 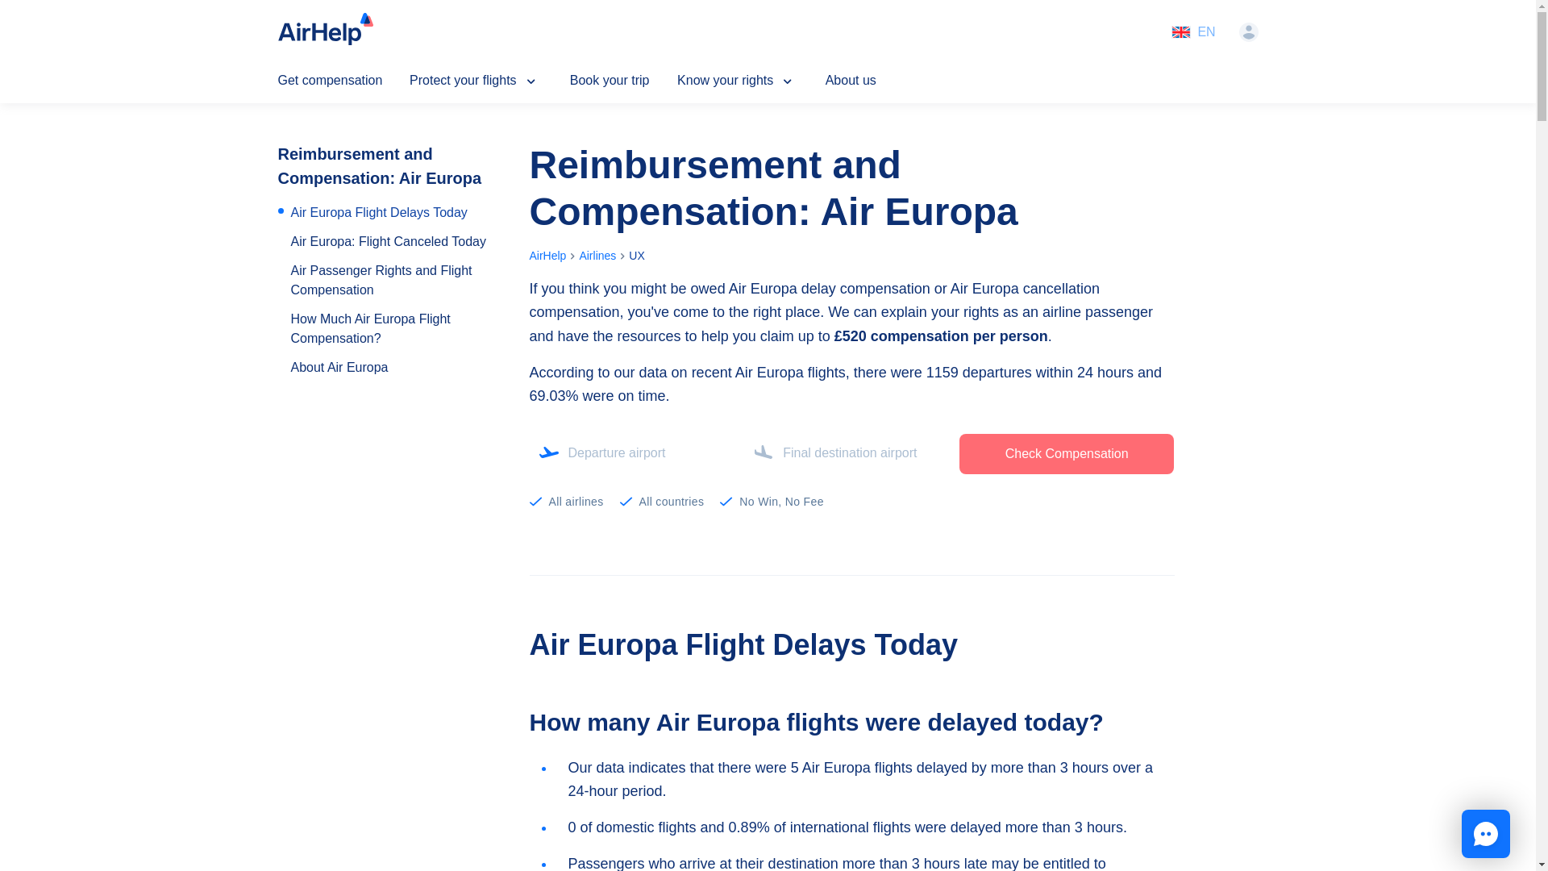 I want to click on About Air Europa, so click(x=339, y=367).